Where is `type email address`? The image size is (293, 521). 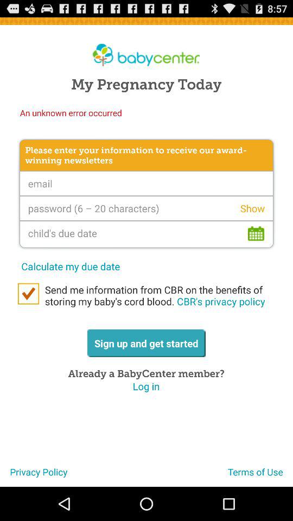
type email address is located at coordinates (146, 183).